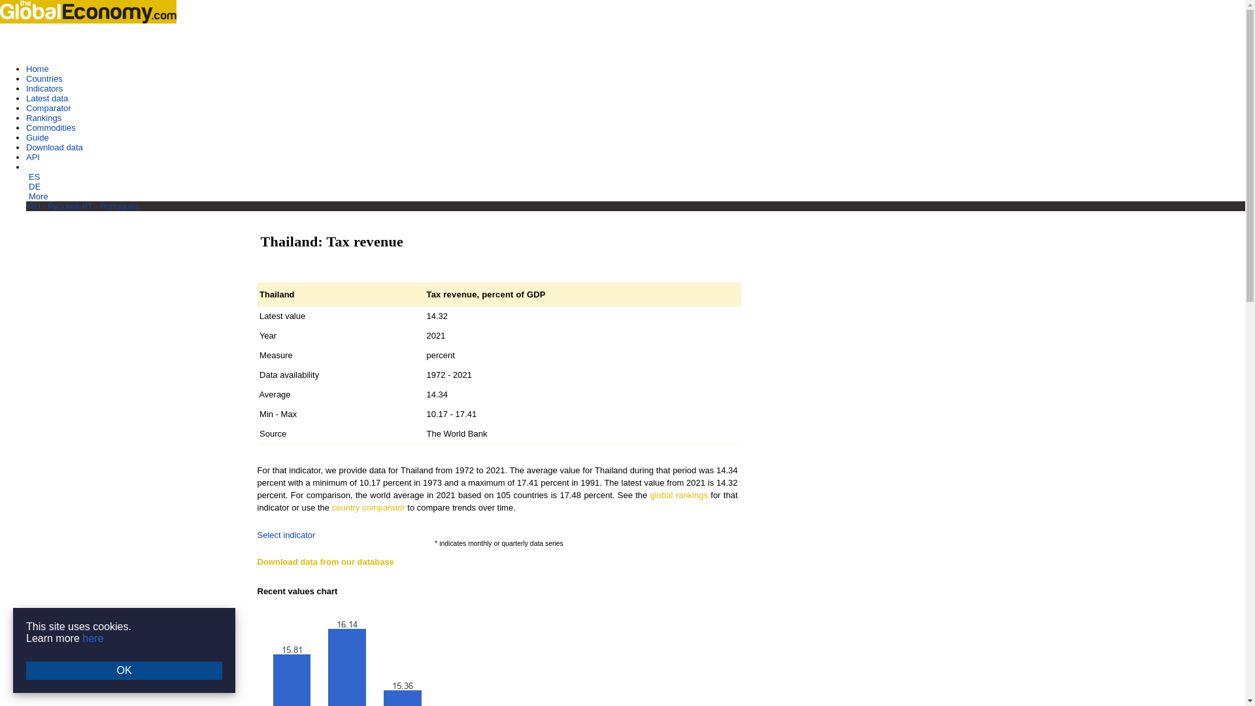 This screenshot has width=1255, height=706. Describe the element at coordinates (54, 148) in the screenshot. I see `Download data` at that location.